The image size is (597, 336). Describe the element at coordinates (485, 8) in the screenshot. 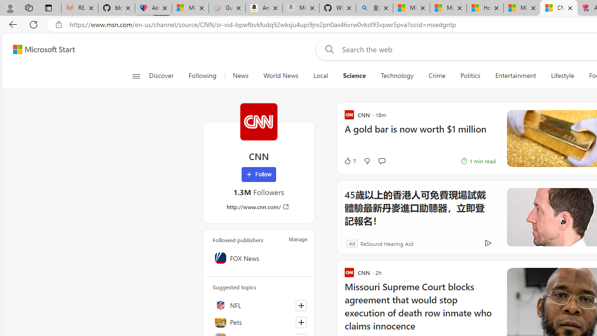

I see `How I Got Rid of Microsoft Edge's Unnecessary Features` at that location.